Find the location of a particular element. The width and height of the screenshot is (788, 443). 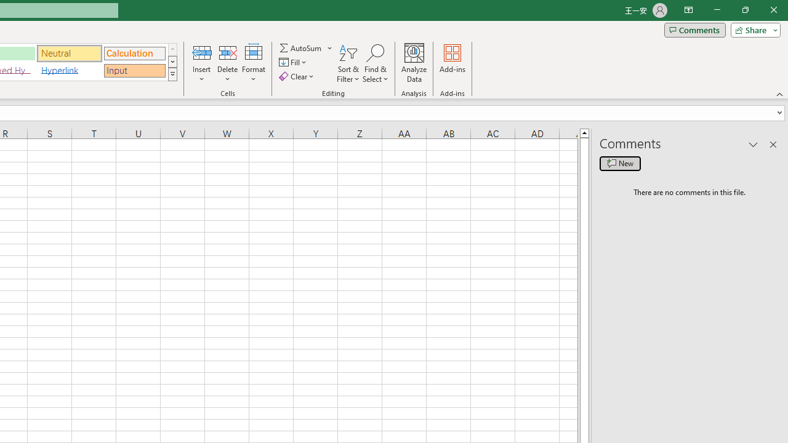

Cell Styles is located at coordinates (172, 74).